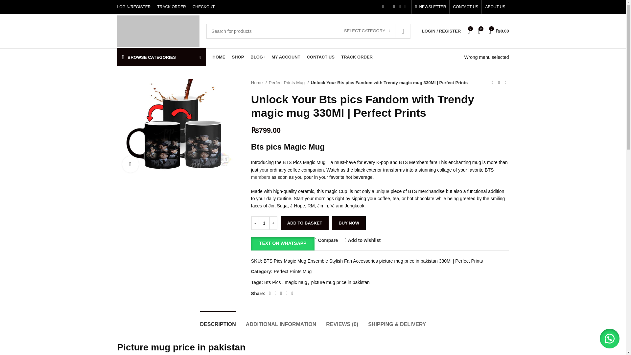  I want to click on CHECKOUT, so click(203, 7).